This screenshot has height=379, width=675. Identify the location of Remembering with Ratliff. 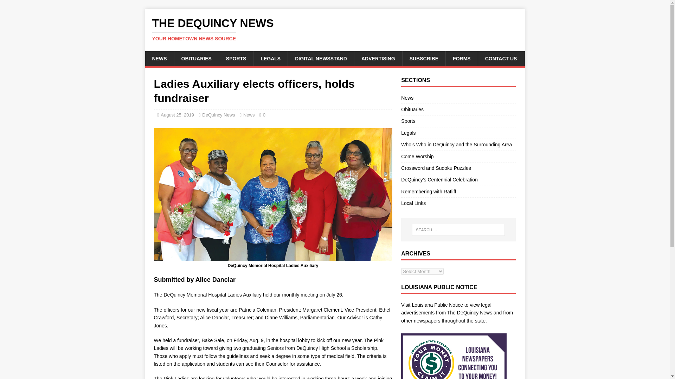
(458, 192).